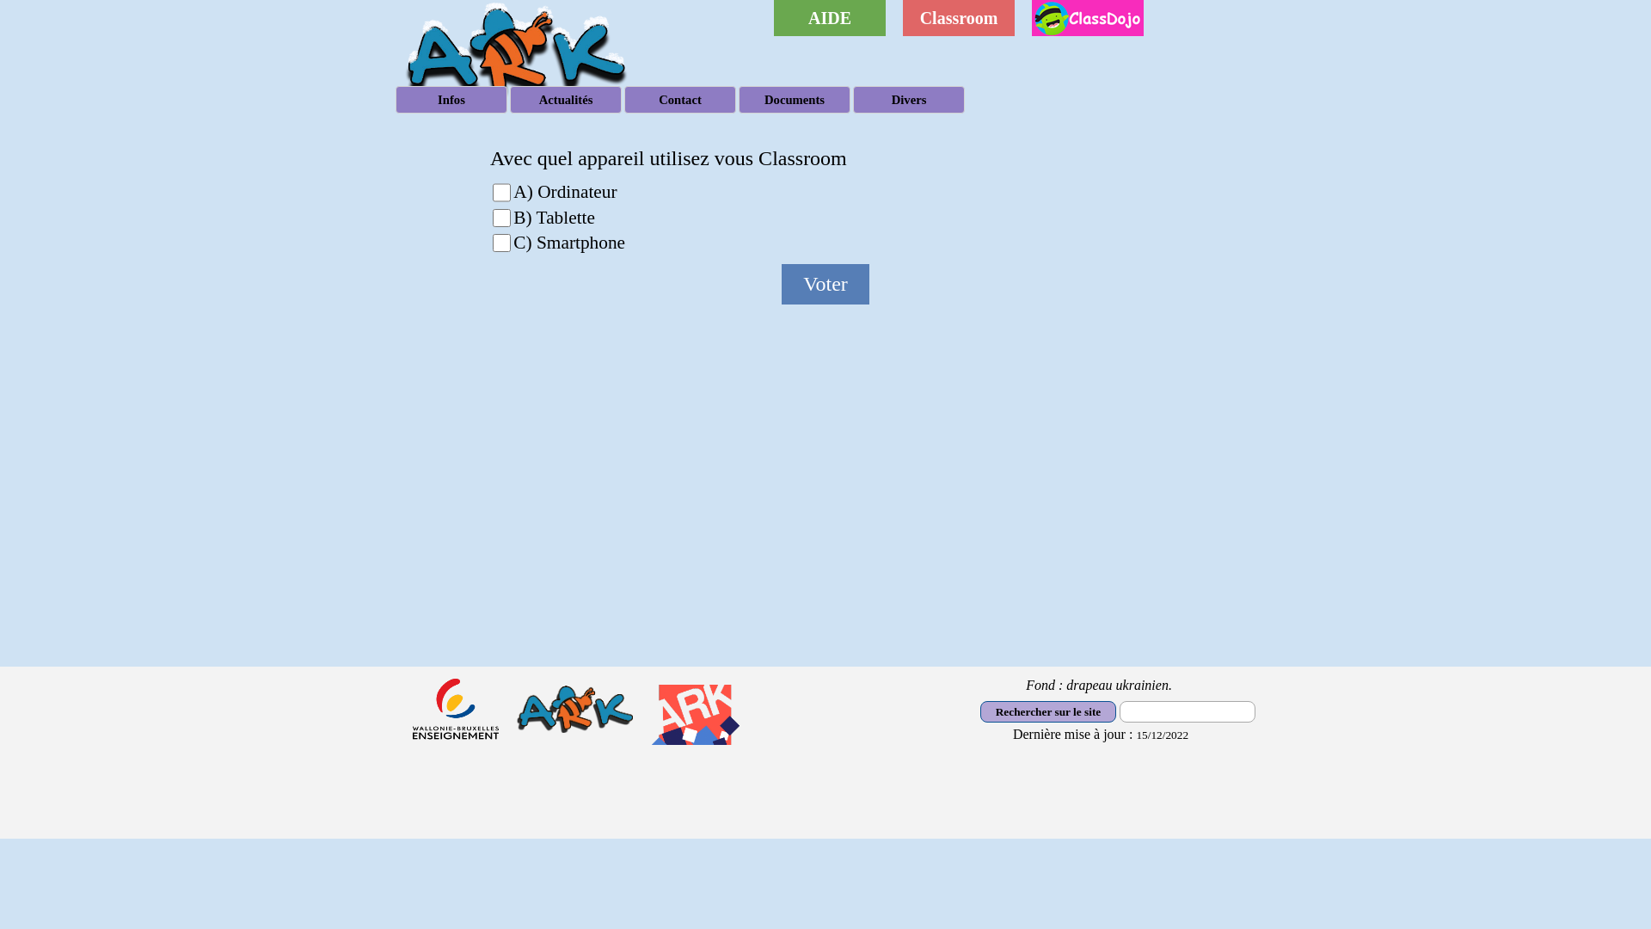  What do you see at coordinates (830, 18) in the screenshot?
I see `AIDE` at bounding box center [830, 18].